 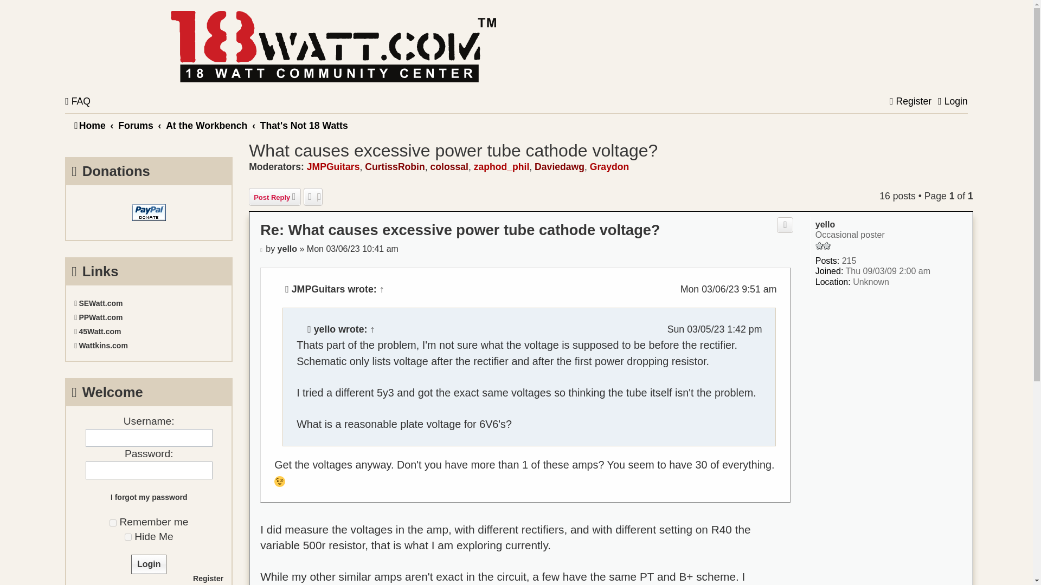 I want to click on I forgot my password, so click(x=149, y=497).